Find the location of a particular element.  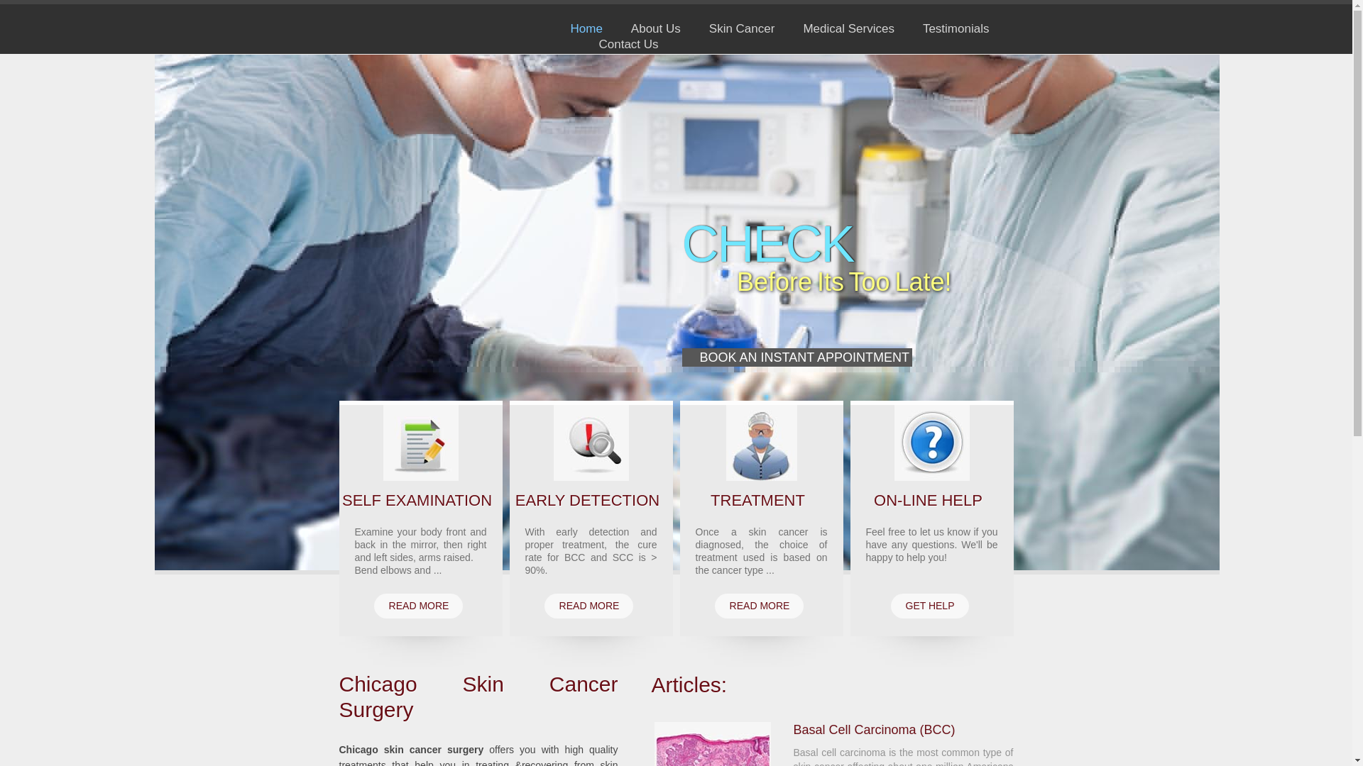

READ MORE is located at coordinates (589, 606).